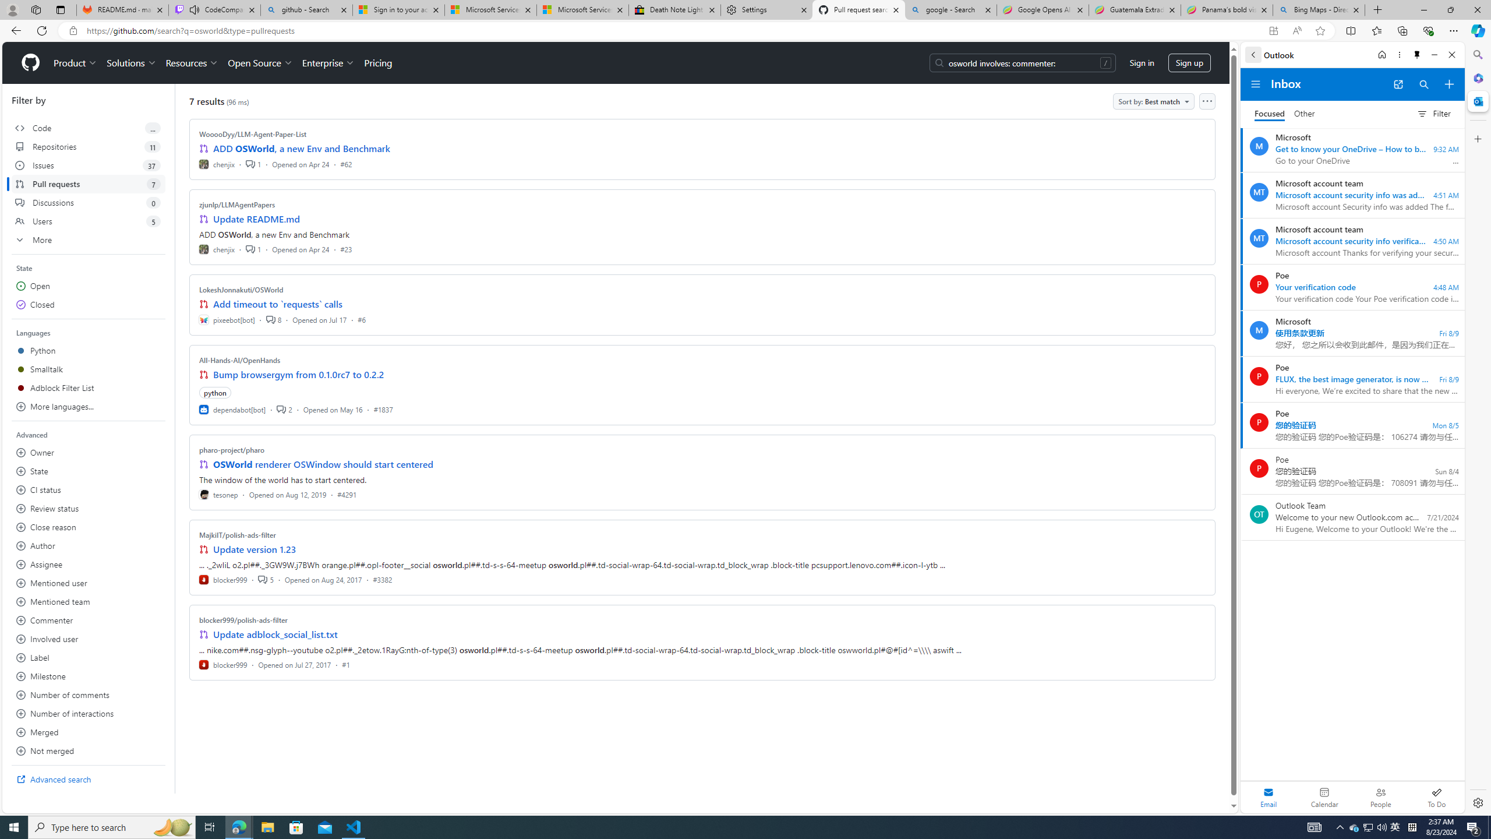 This screenshot has height=839, width=1491. What do you see at coordinates (1380, 797) in the screenshot?
I see `People` at bounding box center [1380, 797].